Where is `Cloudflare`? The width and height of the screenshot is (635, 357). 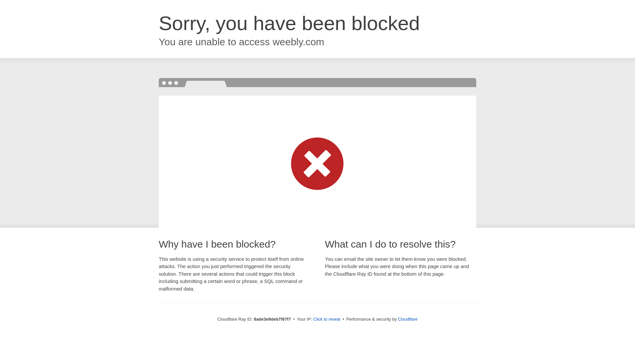 Cloudflare is located at coordinates (407, 319).